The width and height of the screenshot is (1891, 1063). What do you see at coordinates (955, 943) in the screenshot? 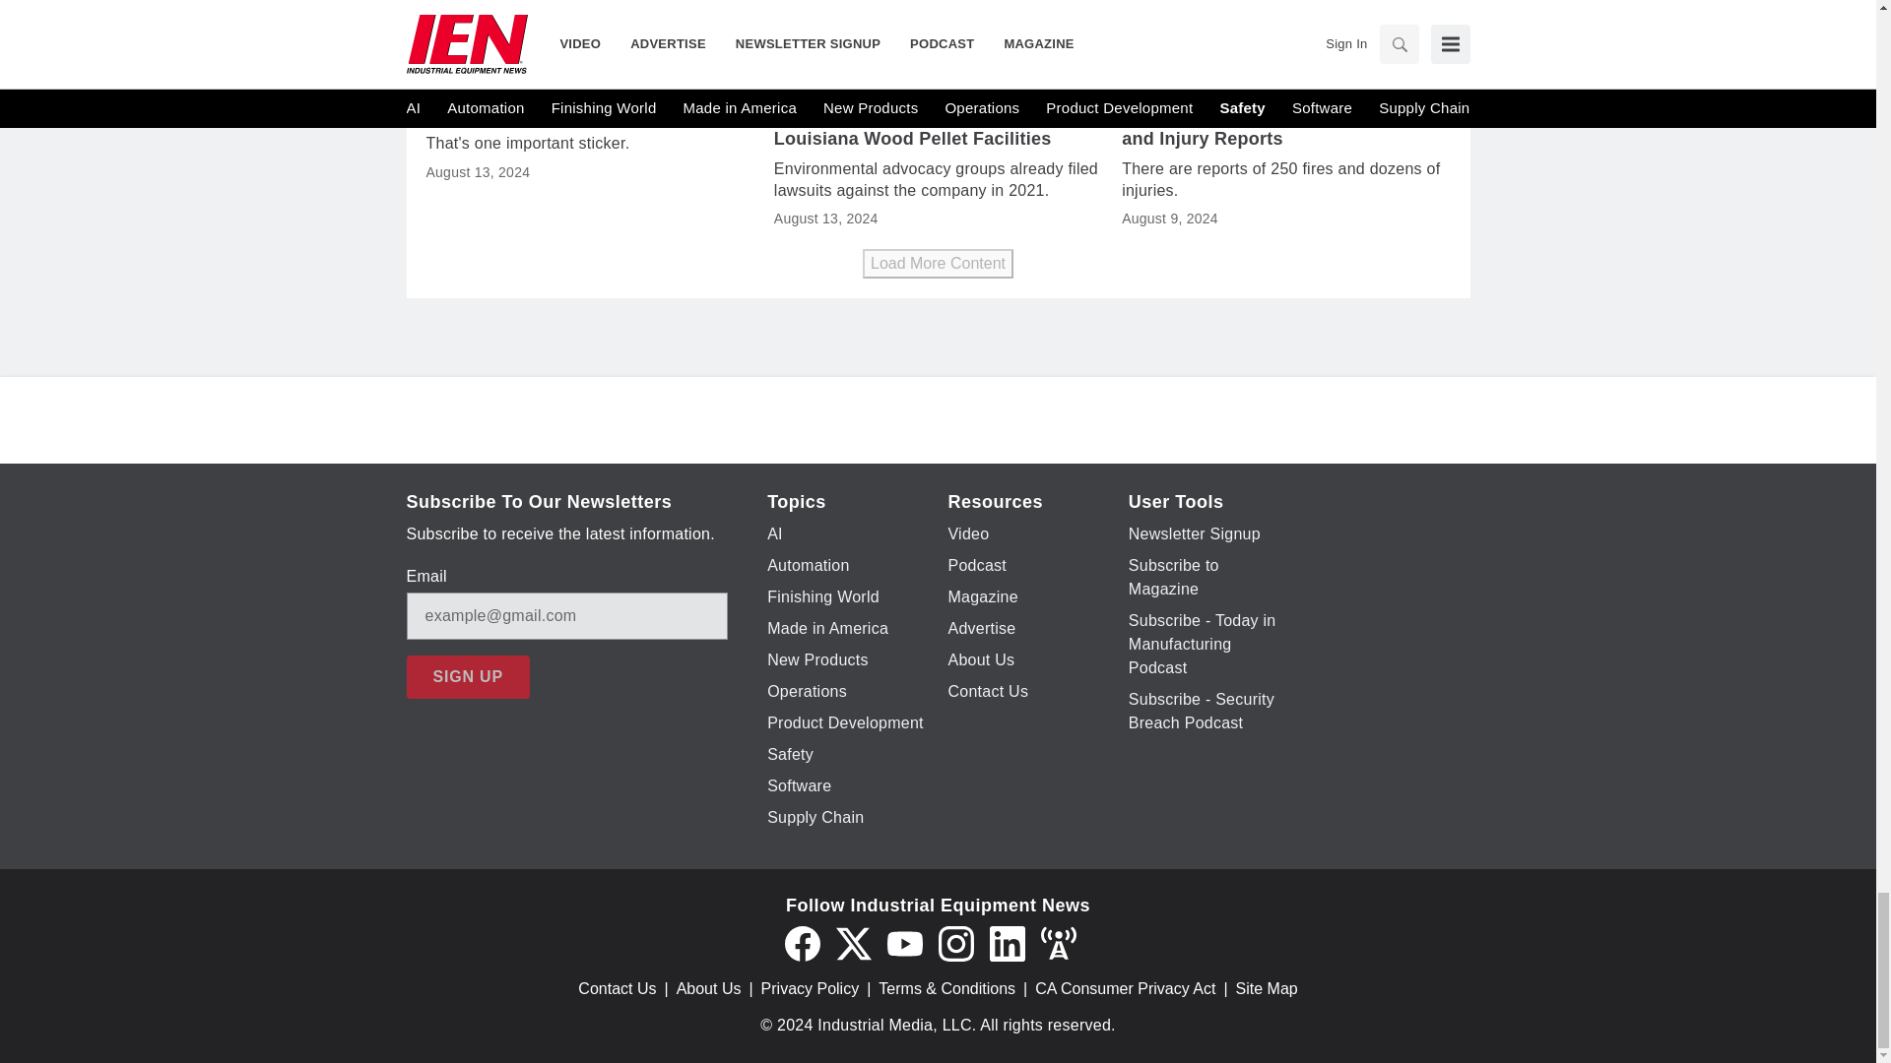
I see `Instagram icon` at bounding box center [955, 943].